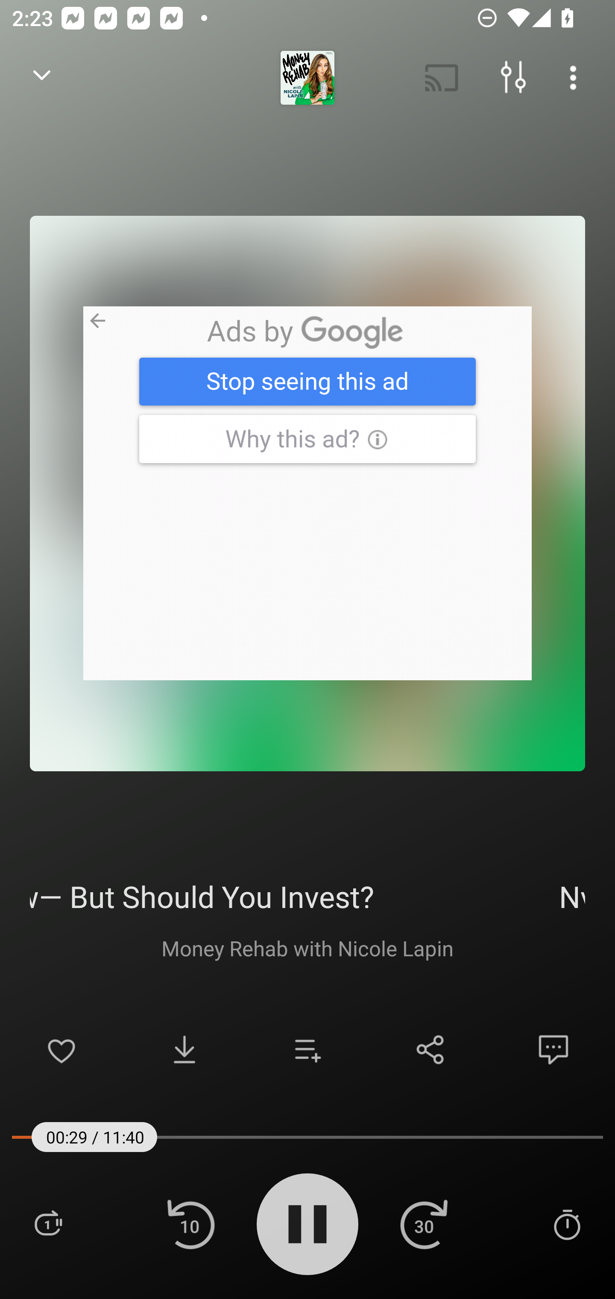  What do you see at coordinates (442, 78) in the screenshot?
I see `Cast. Disconnected` at bounding box center [442, 78].